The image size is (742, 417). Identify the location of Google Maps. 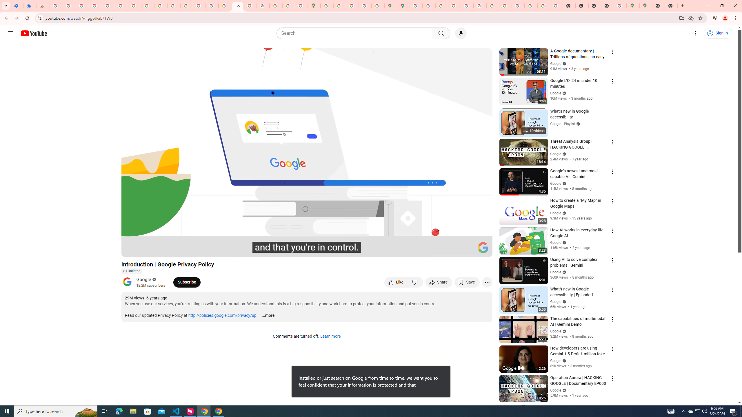
(314, 6).